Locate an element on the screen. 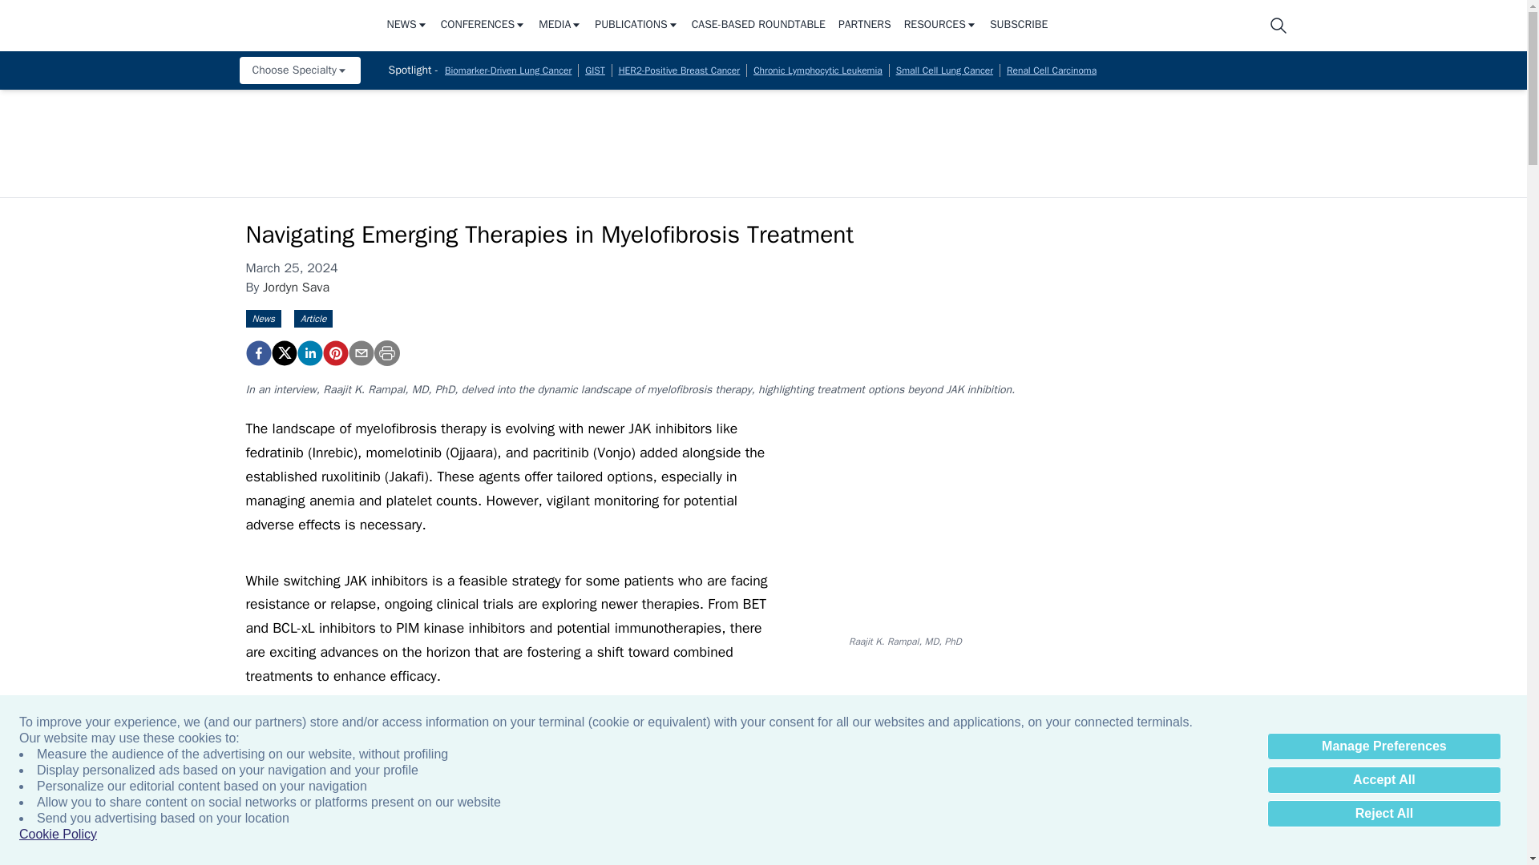  PARTNERS is located at coordinates (864, 26).